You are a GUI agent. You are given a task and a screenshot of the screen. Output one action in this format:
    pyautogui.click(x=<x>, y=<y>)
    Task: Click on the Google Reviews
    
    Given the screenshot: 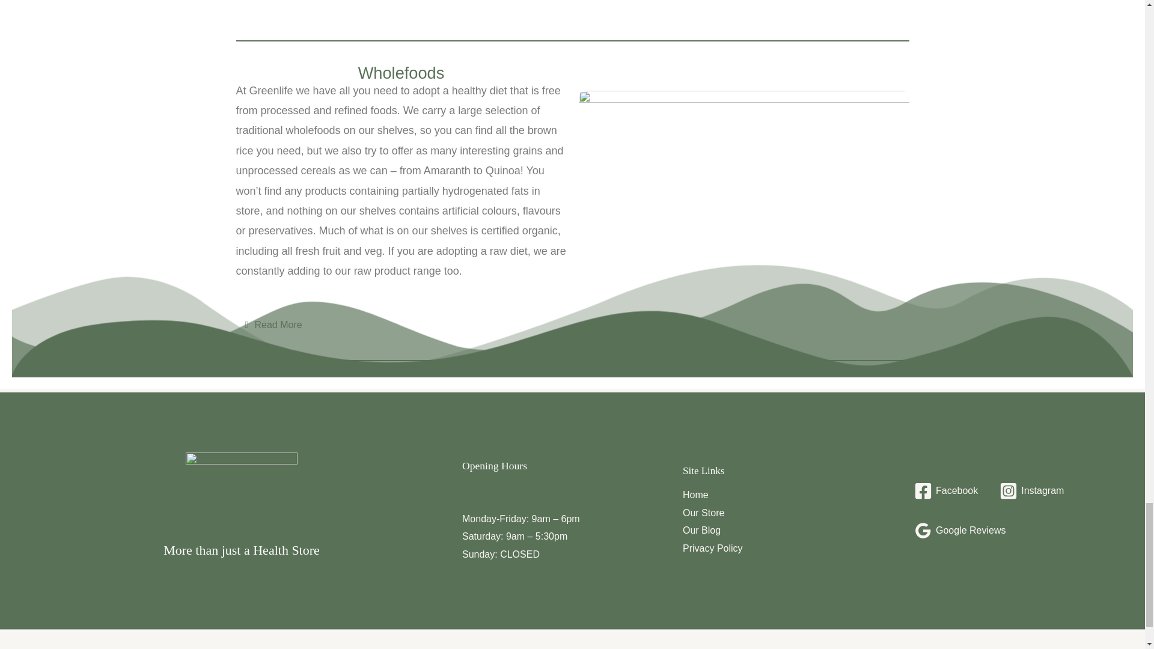 What is the action you would take?
    pyautogui.click(x=960, y=530)
    